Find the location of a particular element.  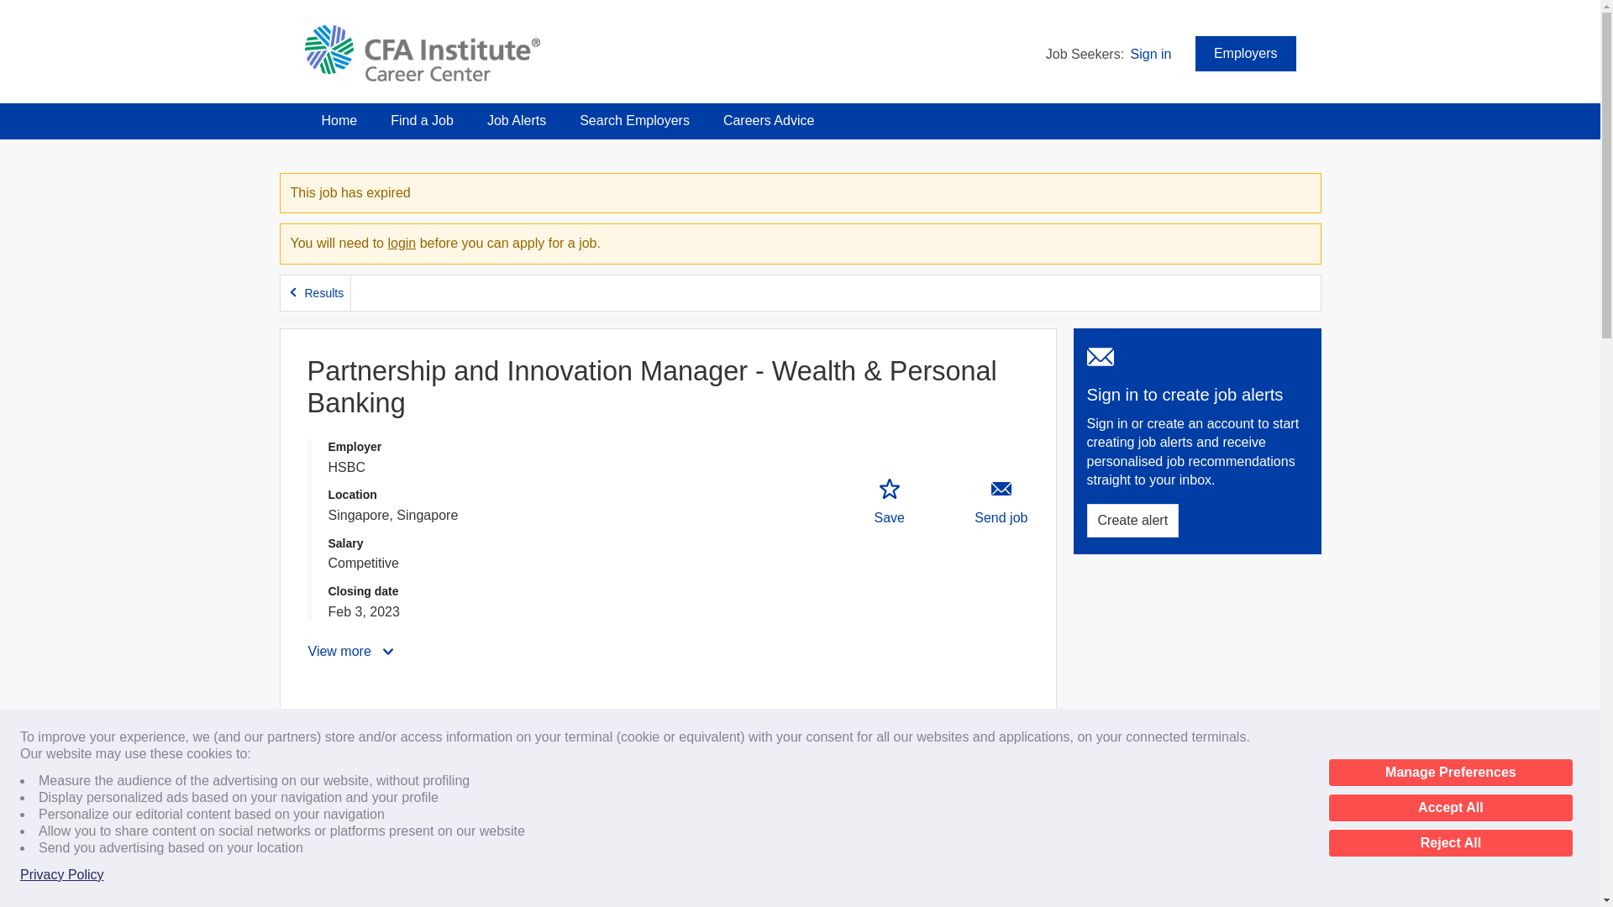

Privacy Policy is located at coordinates (62, 875).